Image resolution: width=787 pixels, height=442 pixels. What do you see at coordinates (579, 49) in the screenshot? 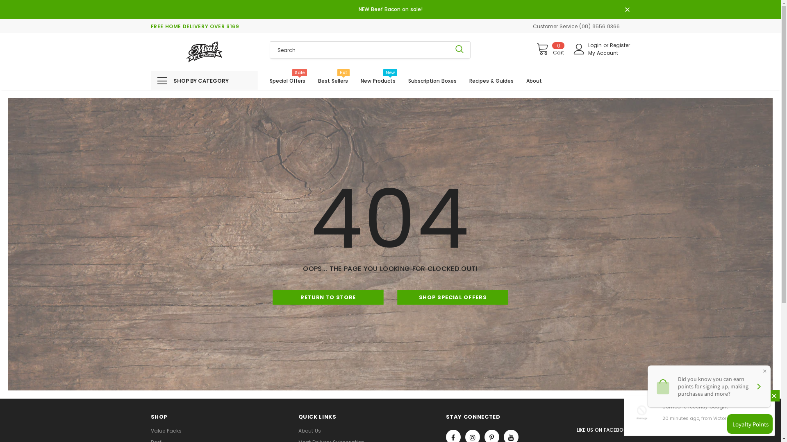
I see `User Icon` at bounding box center [579, 49].